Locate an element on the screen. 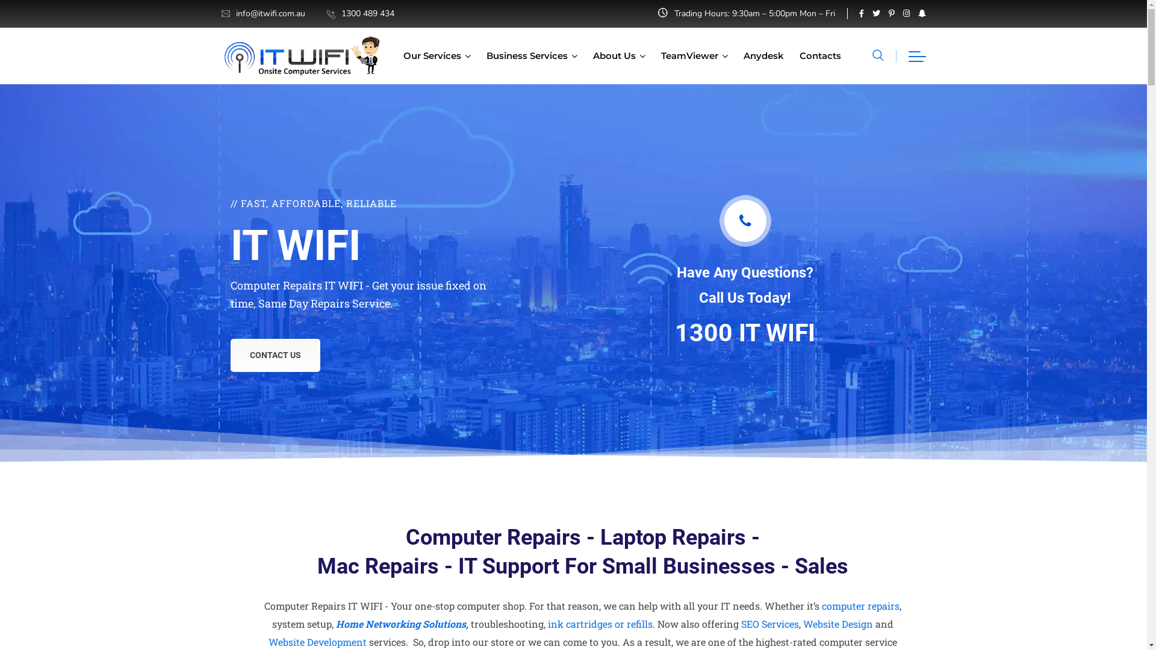  computer repairs is located at coordinates (860, 605).